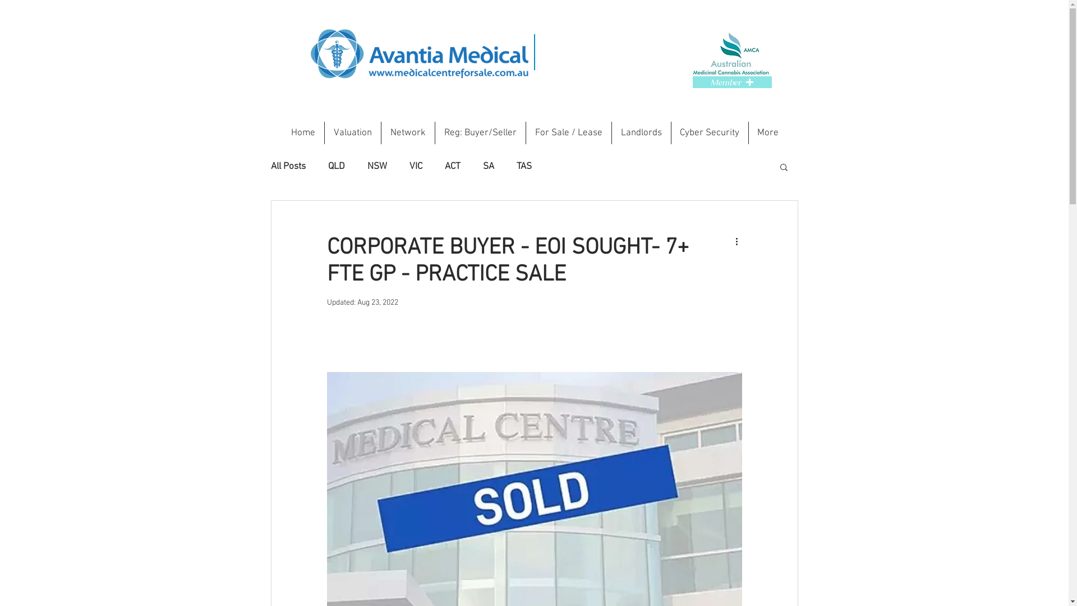 The image size is (1077, 606). Describe the element at coordinates (303, 133) in the screenshot. I see `Home` at that location.